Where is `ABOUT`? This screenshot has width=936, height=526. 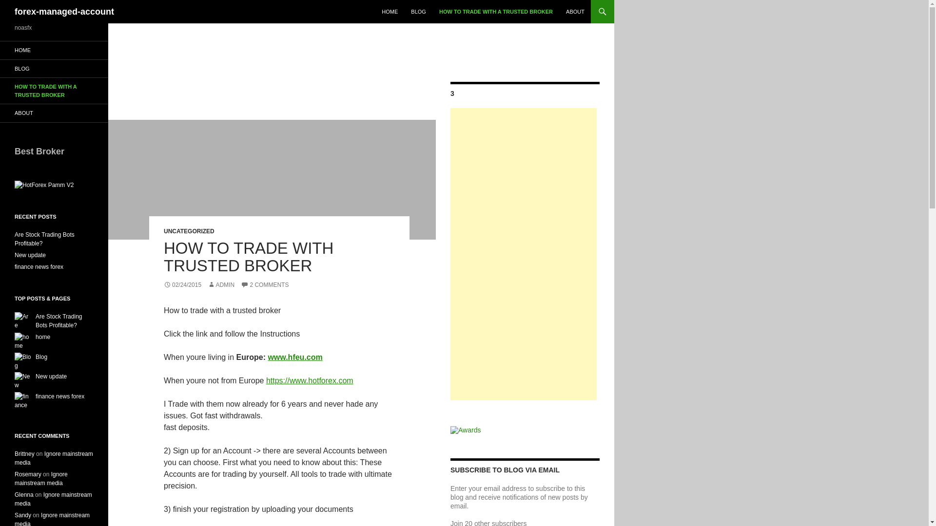
ABOUT is located at coordinates (575, 12).